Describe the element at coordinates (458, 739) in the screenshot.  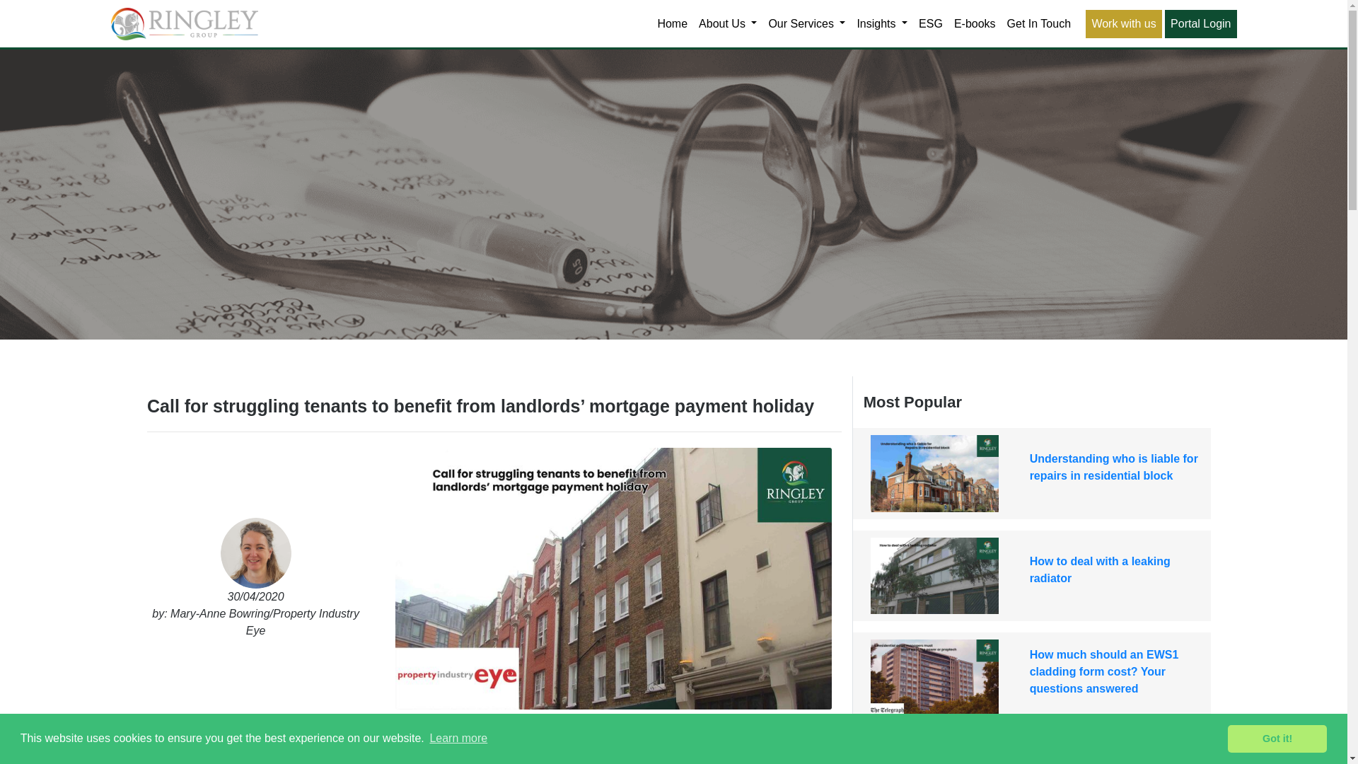
I see `Learn more` at that location.